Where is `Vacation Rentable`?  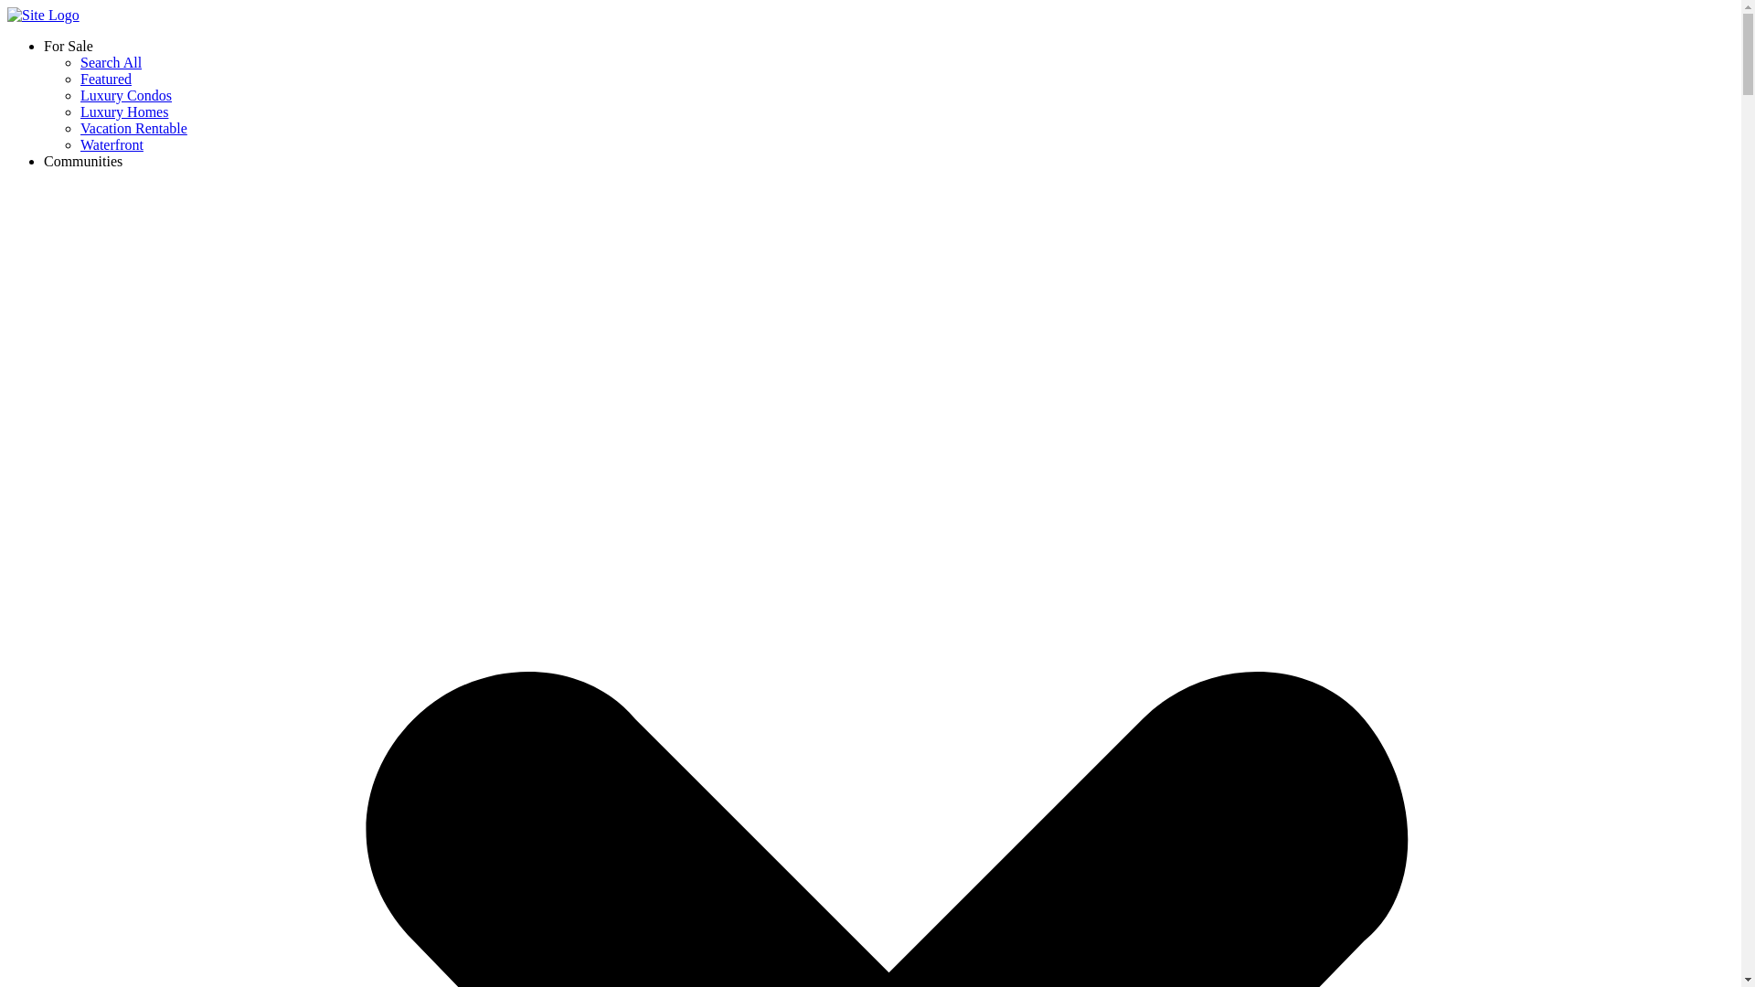
Vacation Rentable is located at coordinates (133, 128).